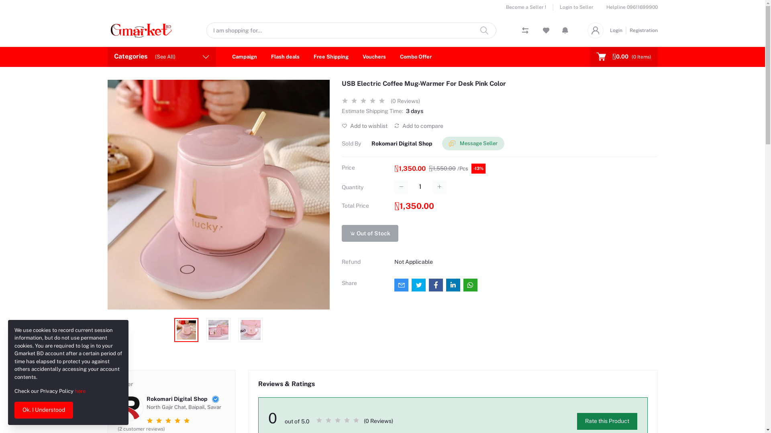 The height and width of the screenshot is (433, 771). What do you see at coordinates (402, 144) in the screenshot?
I see `Rokomari Digital Shop` at bounding box center [402, 144].